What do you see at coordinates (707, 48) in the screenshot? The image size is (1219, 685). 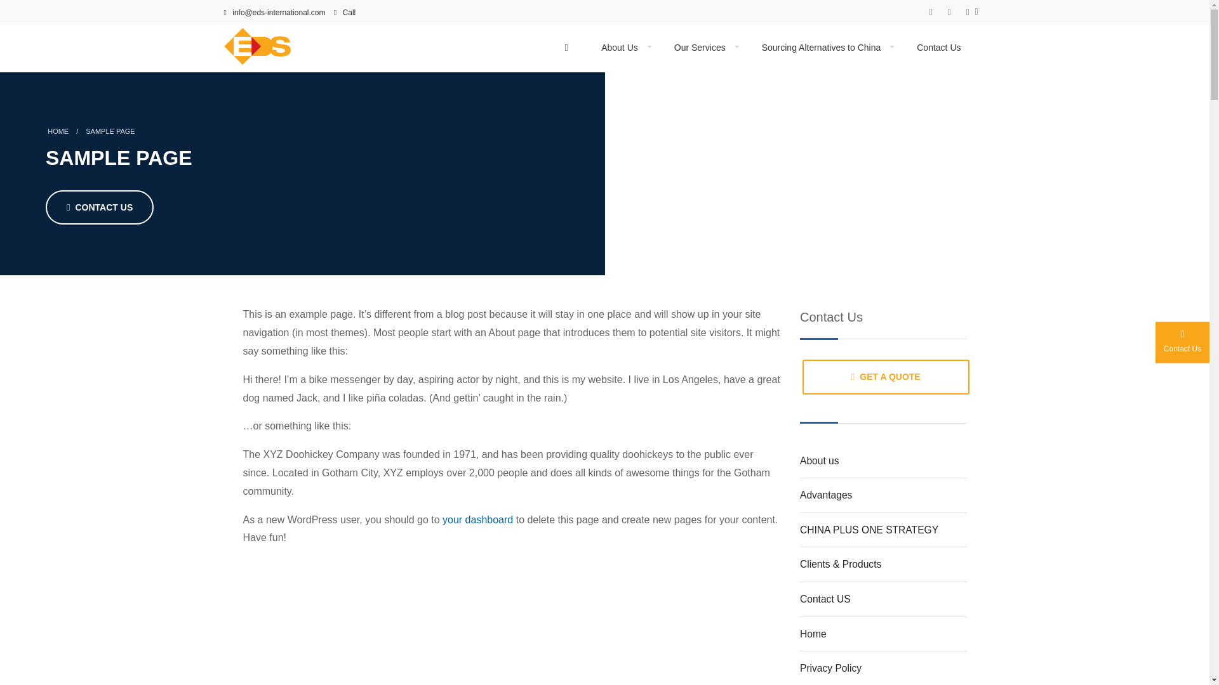 I see `Our Services` at bounding box center [707, 48].